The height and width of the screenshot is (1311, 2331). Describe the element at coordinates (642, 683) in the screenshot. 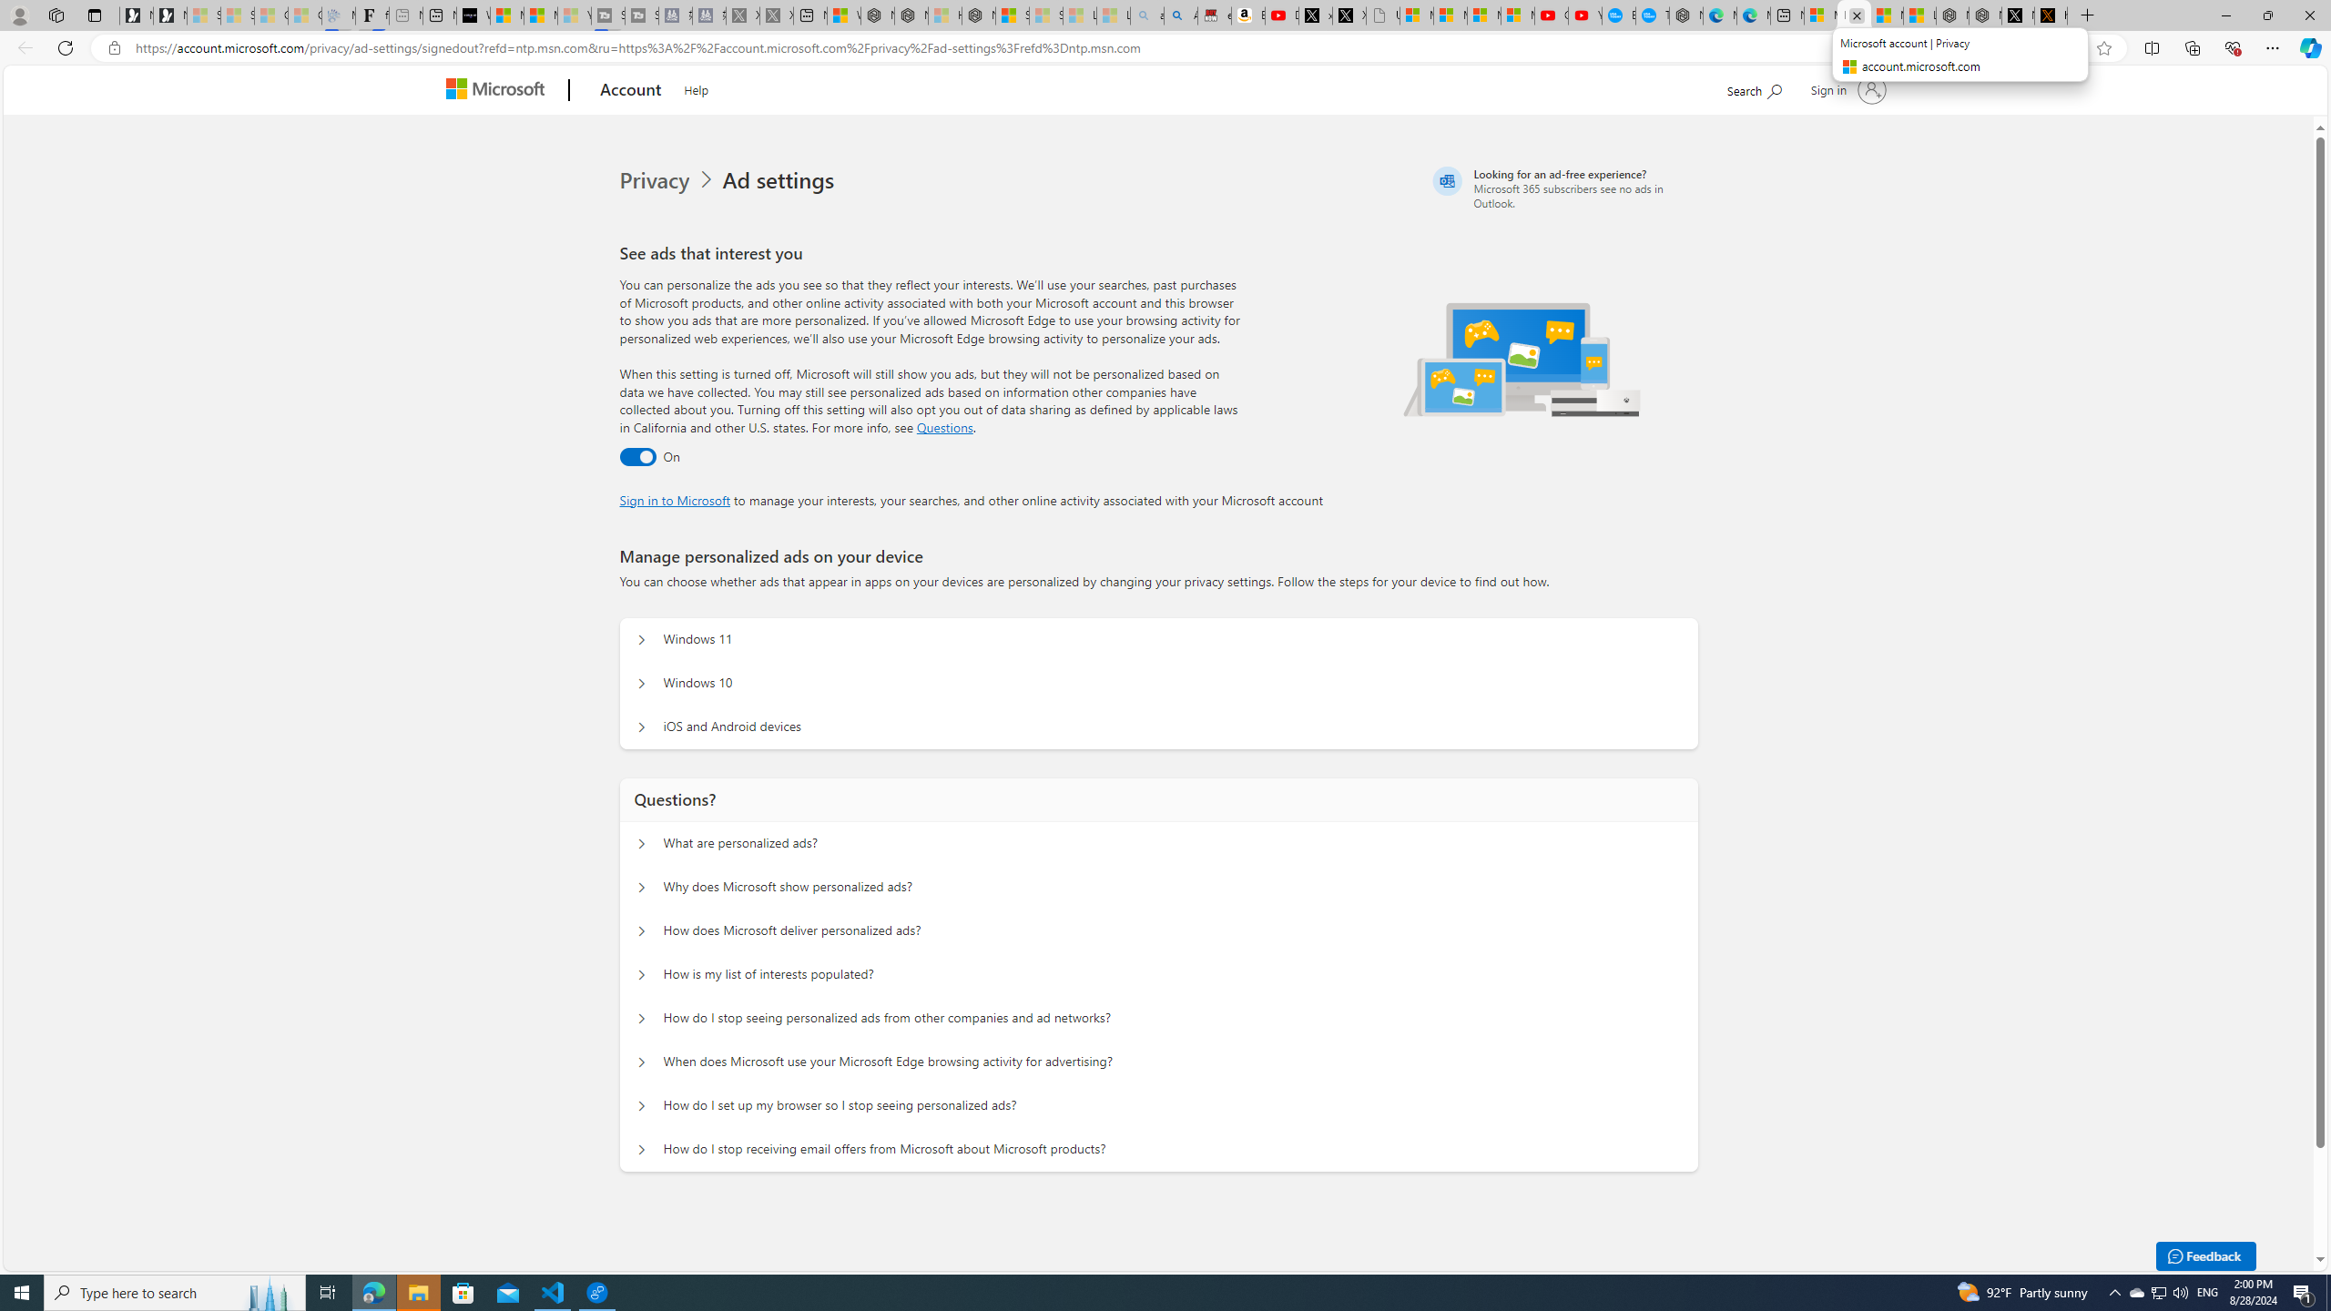

I see `Manage personalized ads on your device Windows 10` at that location.